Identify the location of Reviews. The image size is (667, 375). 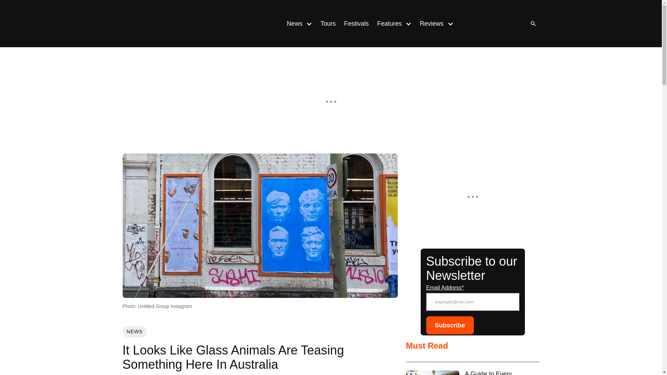
(429, 24).